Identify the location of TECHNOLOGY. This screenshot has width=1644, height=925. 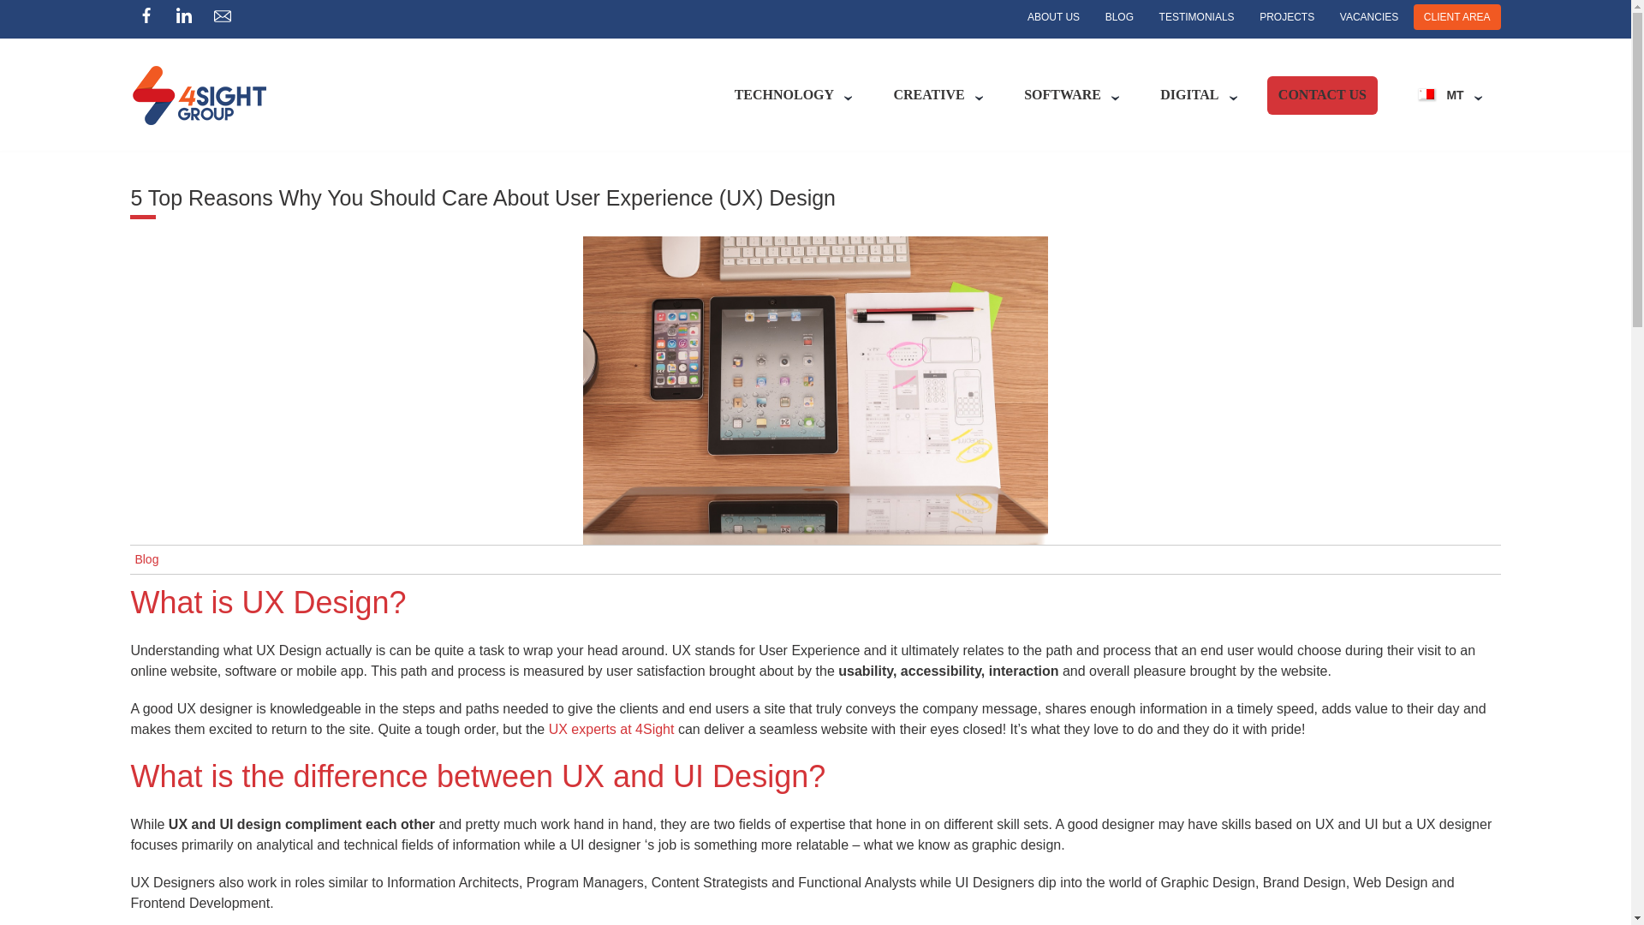
(783, 94).